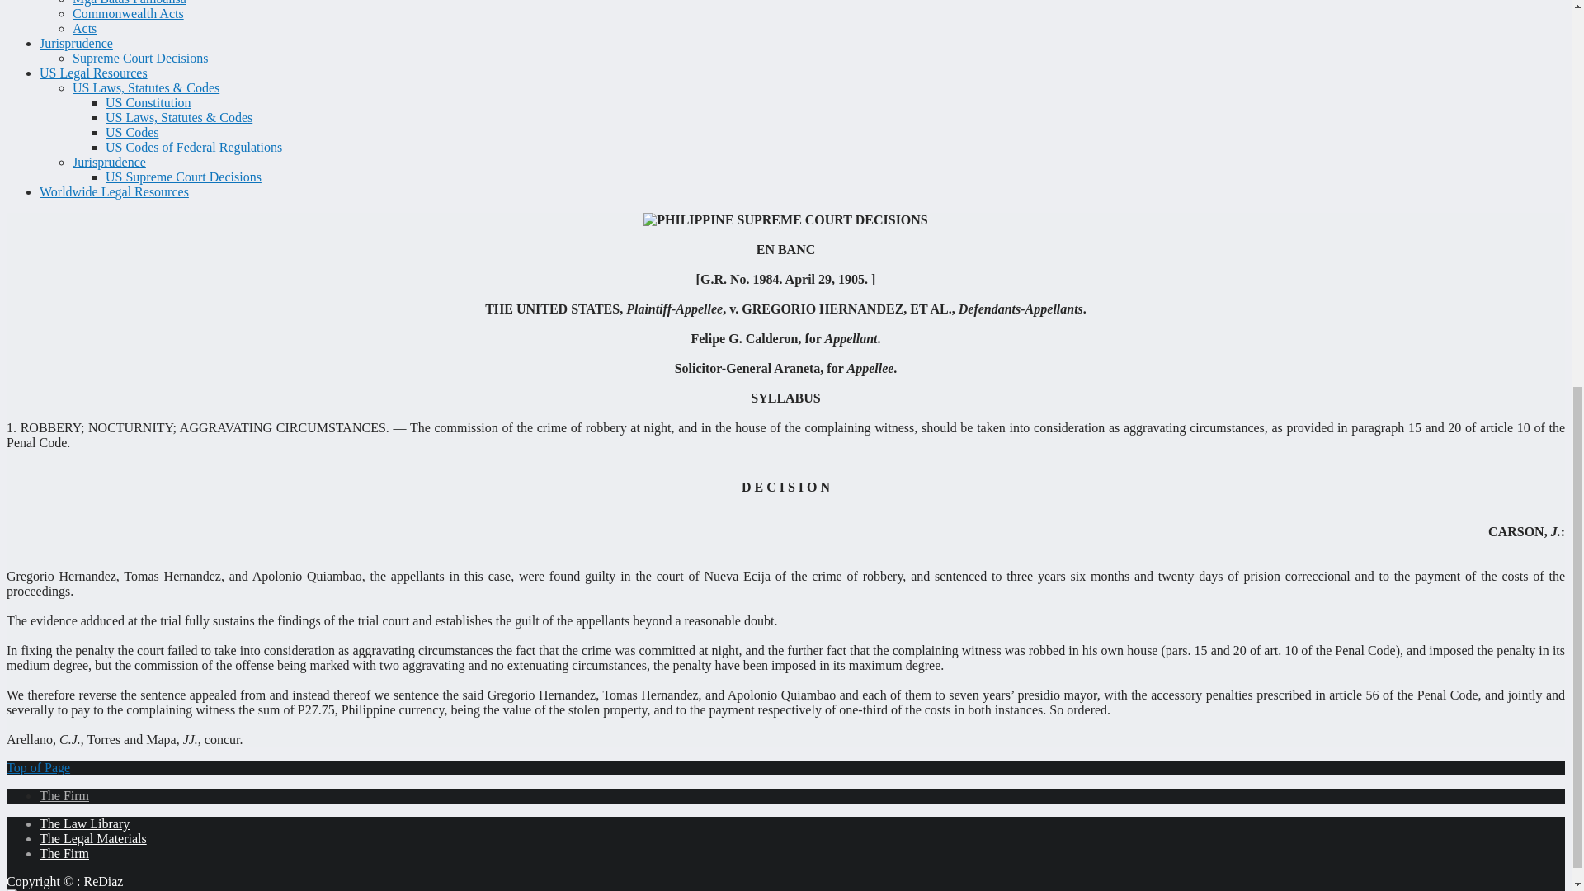  I want to click on US Codes, so click(132, 132).